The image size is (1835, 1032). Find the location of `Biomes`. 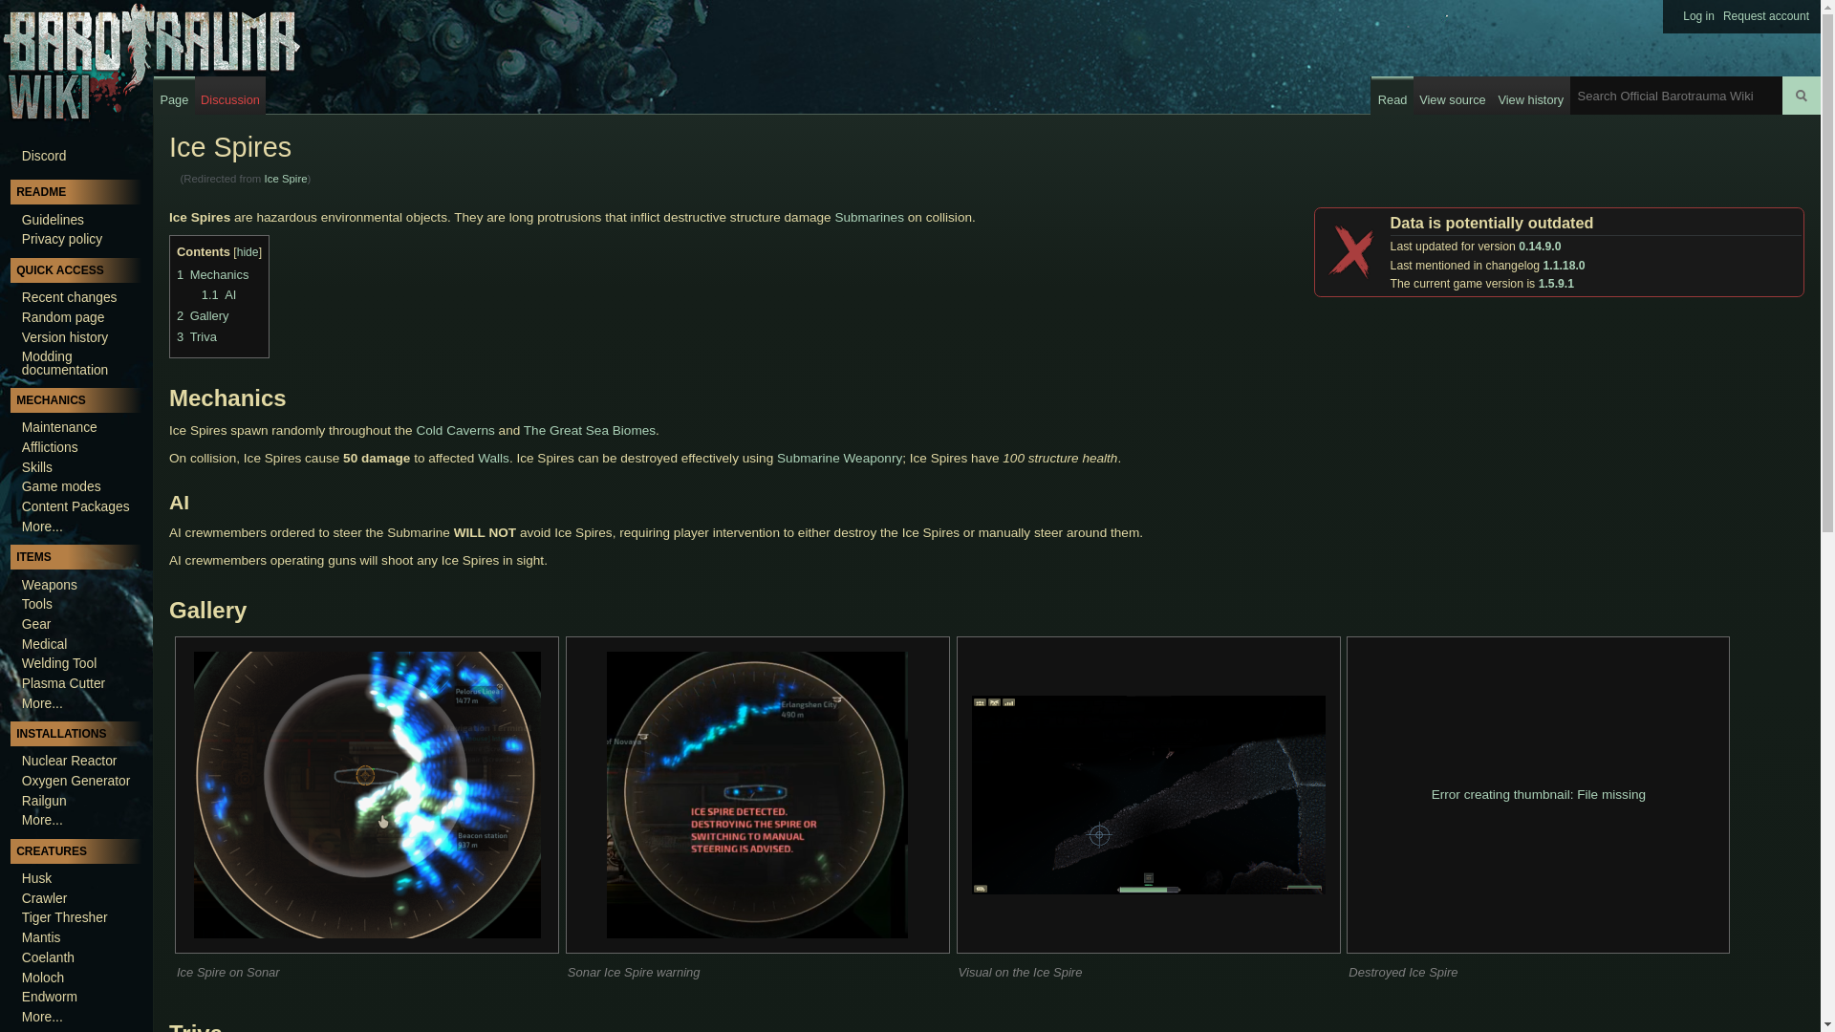

Biomes is located at coordinates (634, 430).